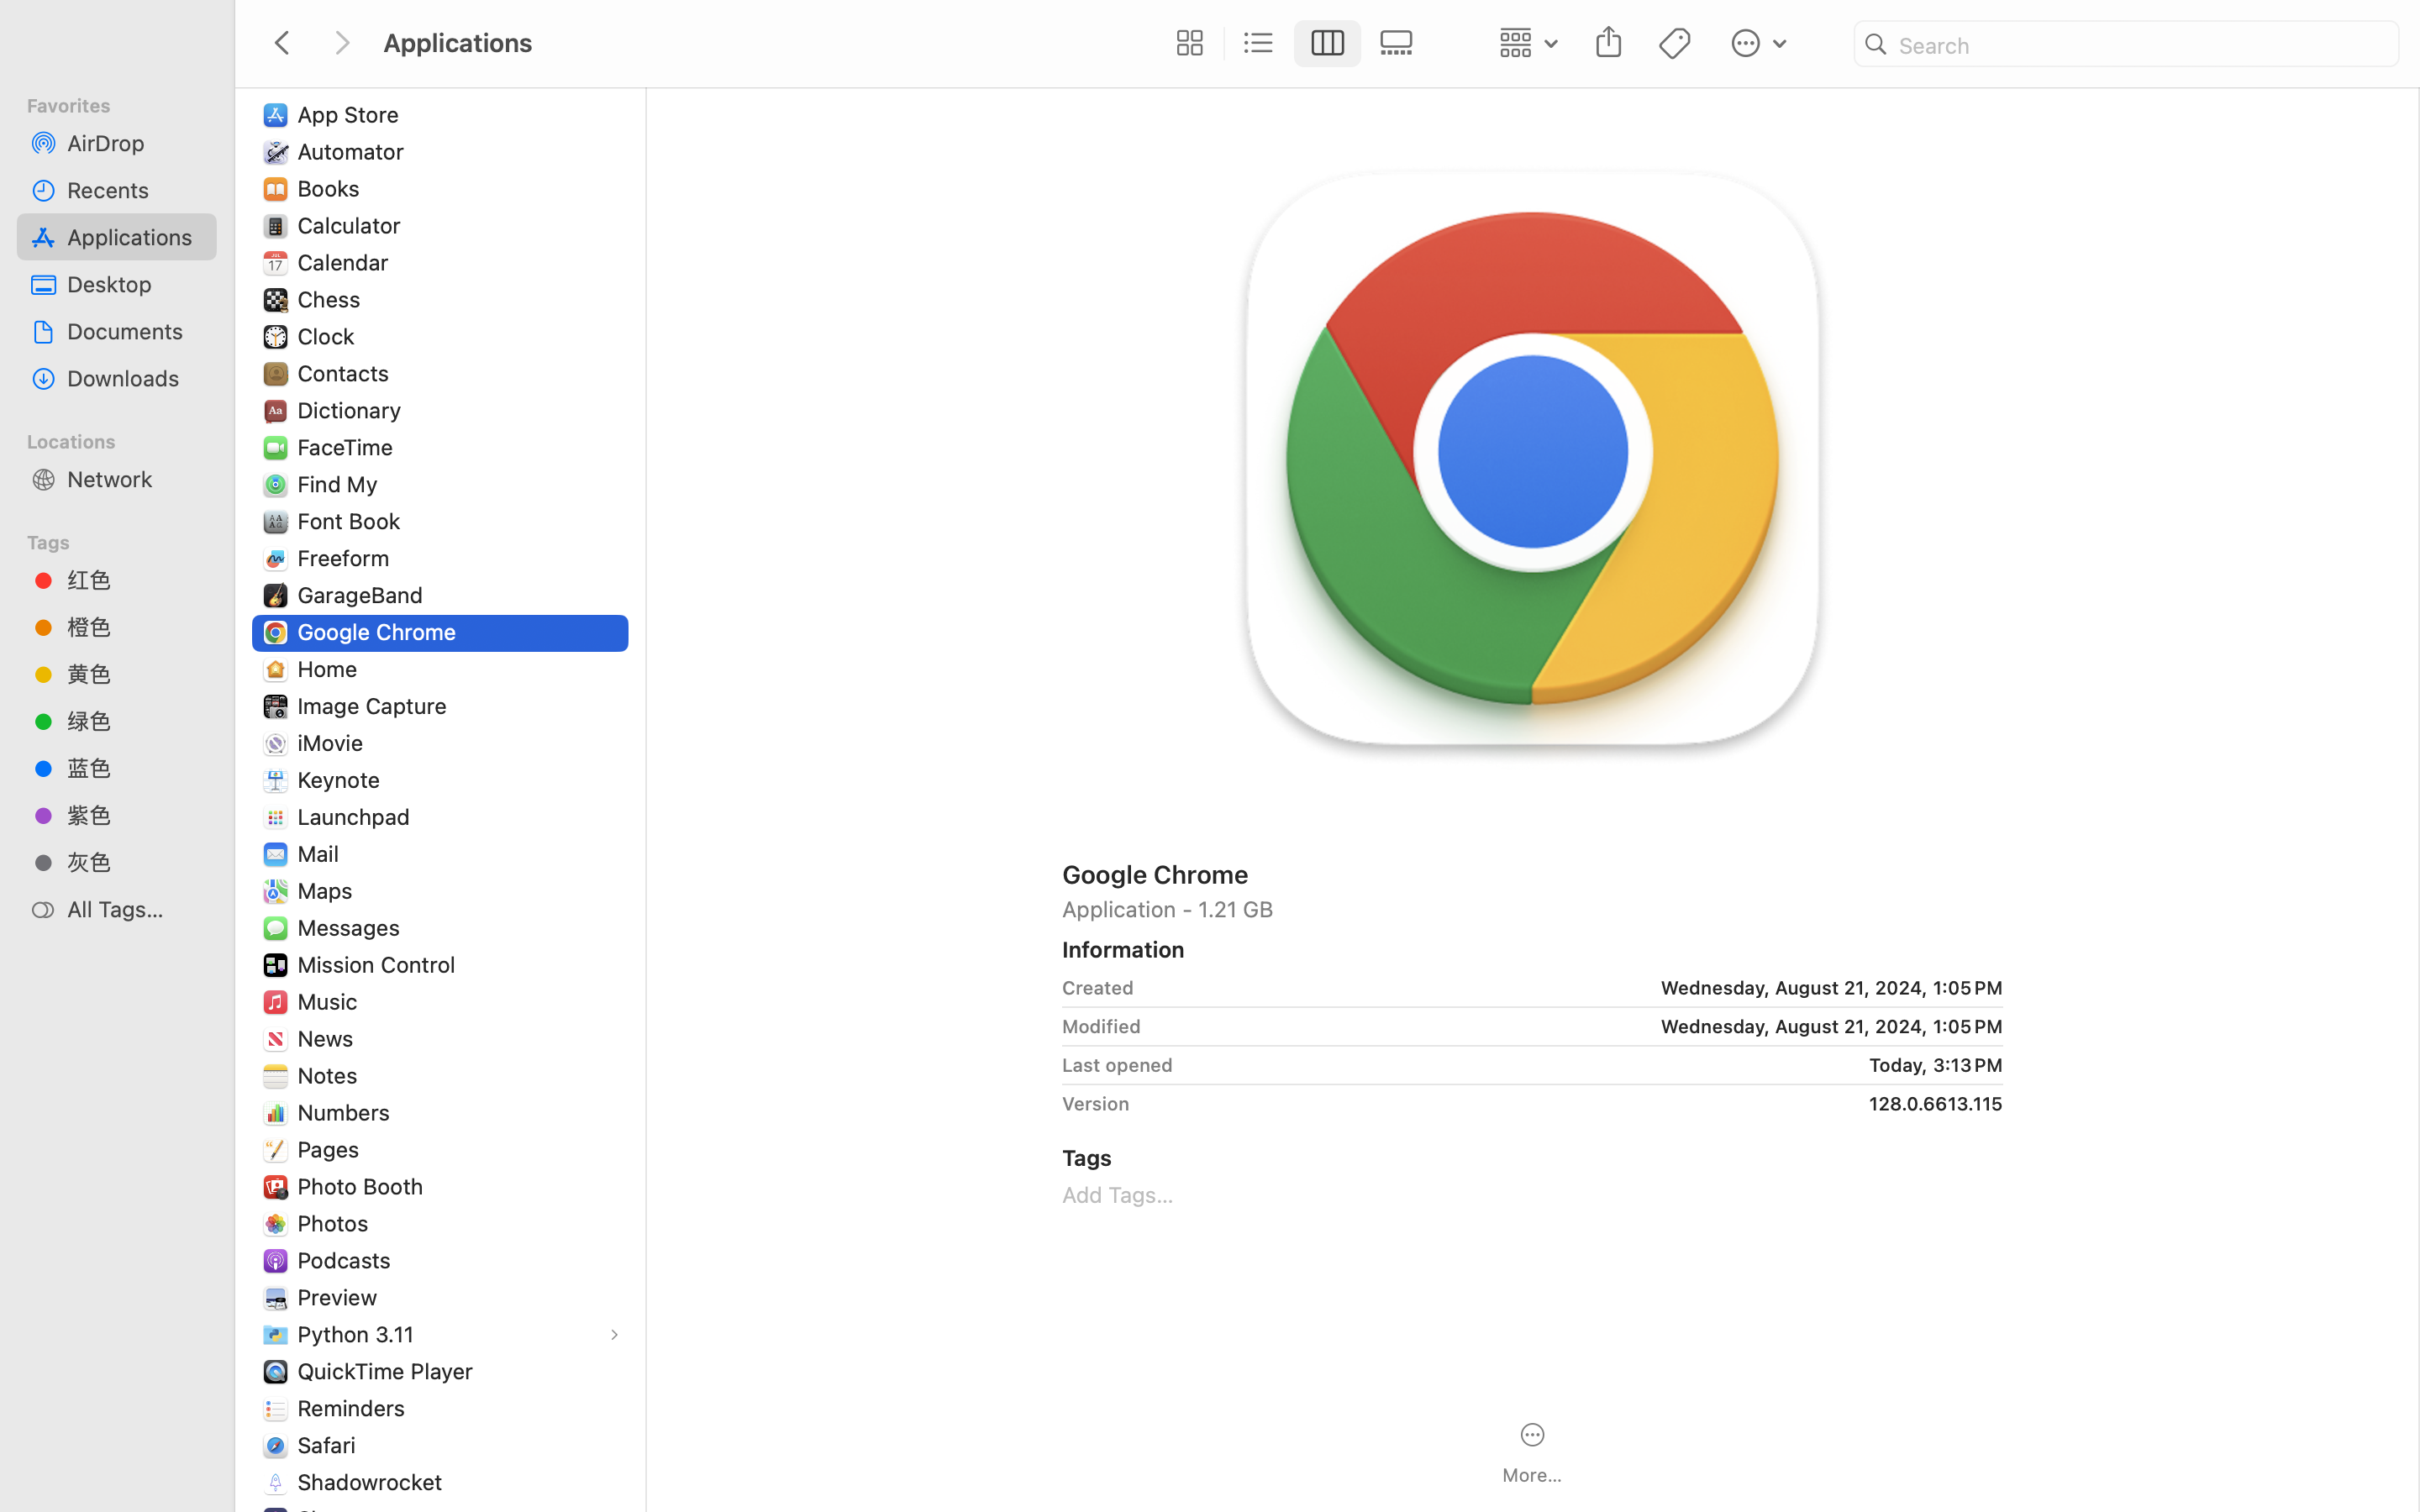 The width and height of the screenshot is (2420, 1512). I want to click on Mail, so click(321, 853).